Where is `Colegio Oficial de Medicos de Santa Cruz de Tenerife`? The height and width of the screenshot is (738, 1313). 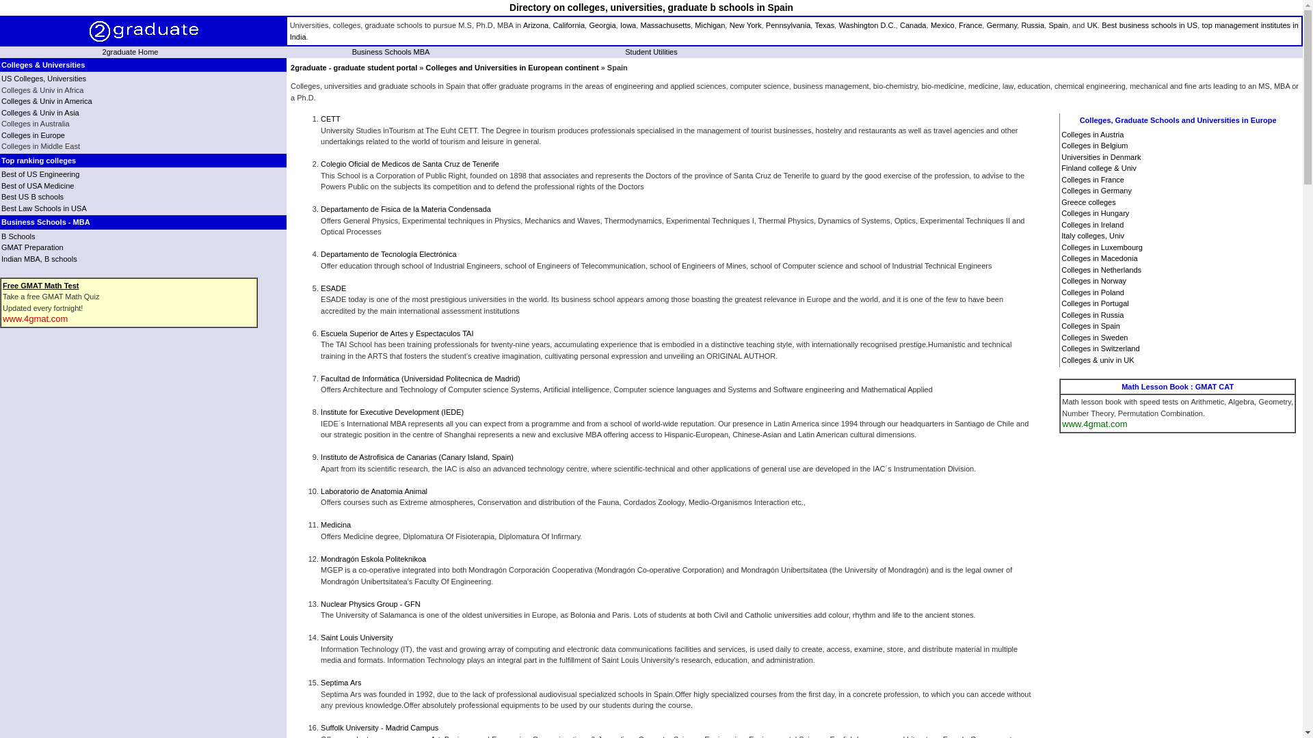
Colegio Oficial de Medicos de Santa Cruz de Tenerife is located at coordinates (410, 164).